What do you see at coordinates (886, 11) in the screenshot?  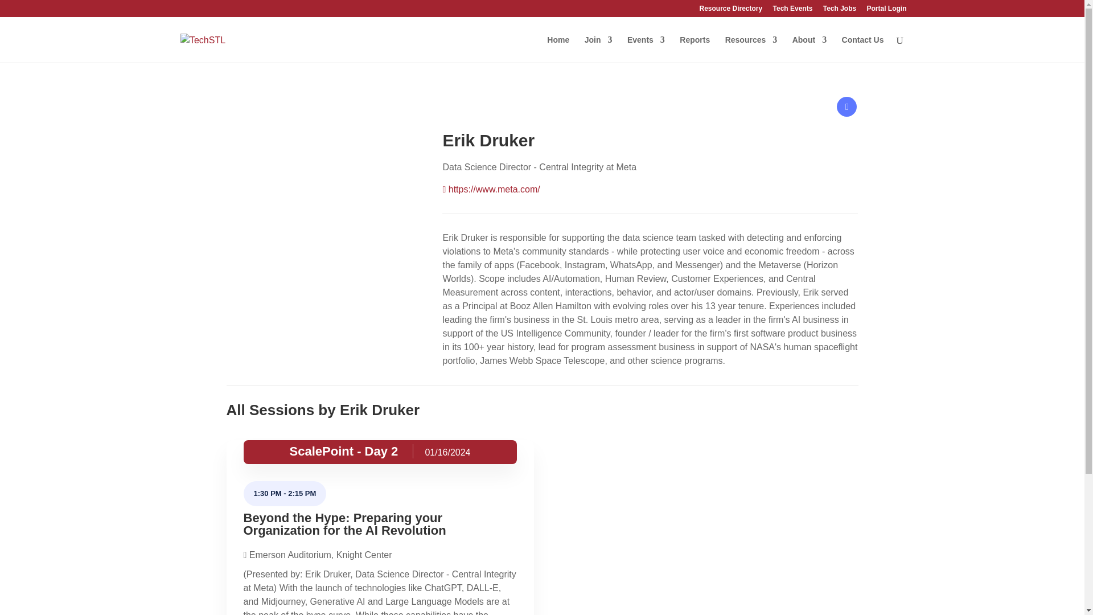 I see `Portal Login` at bounding box center [886, 11].